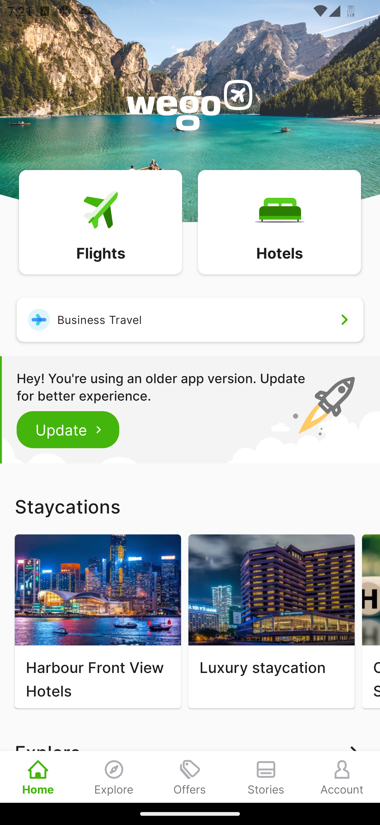  I want to click on Luxury staycation, so click(271, 621).